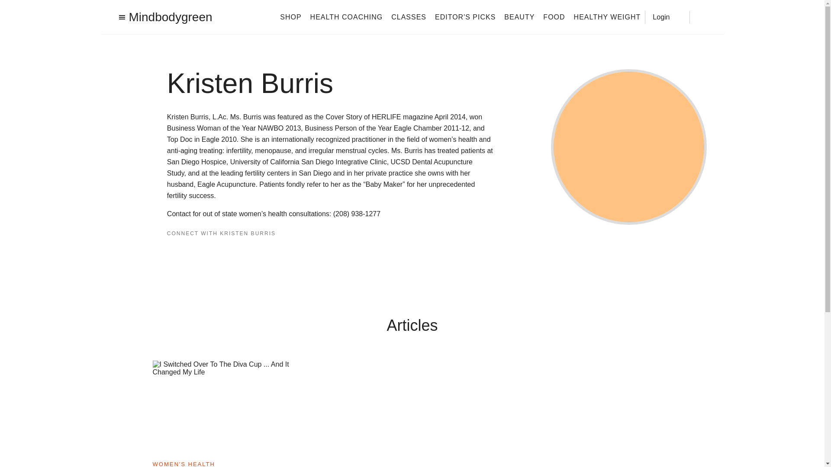 The height and width of the screenshot is (467, 831). Describe the element at coordinates (290, 16) in the screenshot. I see `SHOP` at that location.